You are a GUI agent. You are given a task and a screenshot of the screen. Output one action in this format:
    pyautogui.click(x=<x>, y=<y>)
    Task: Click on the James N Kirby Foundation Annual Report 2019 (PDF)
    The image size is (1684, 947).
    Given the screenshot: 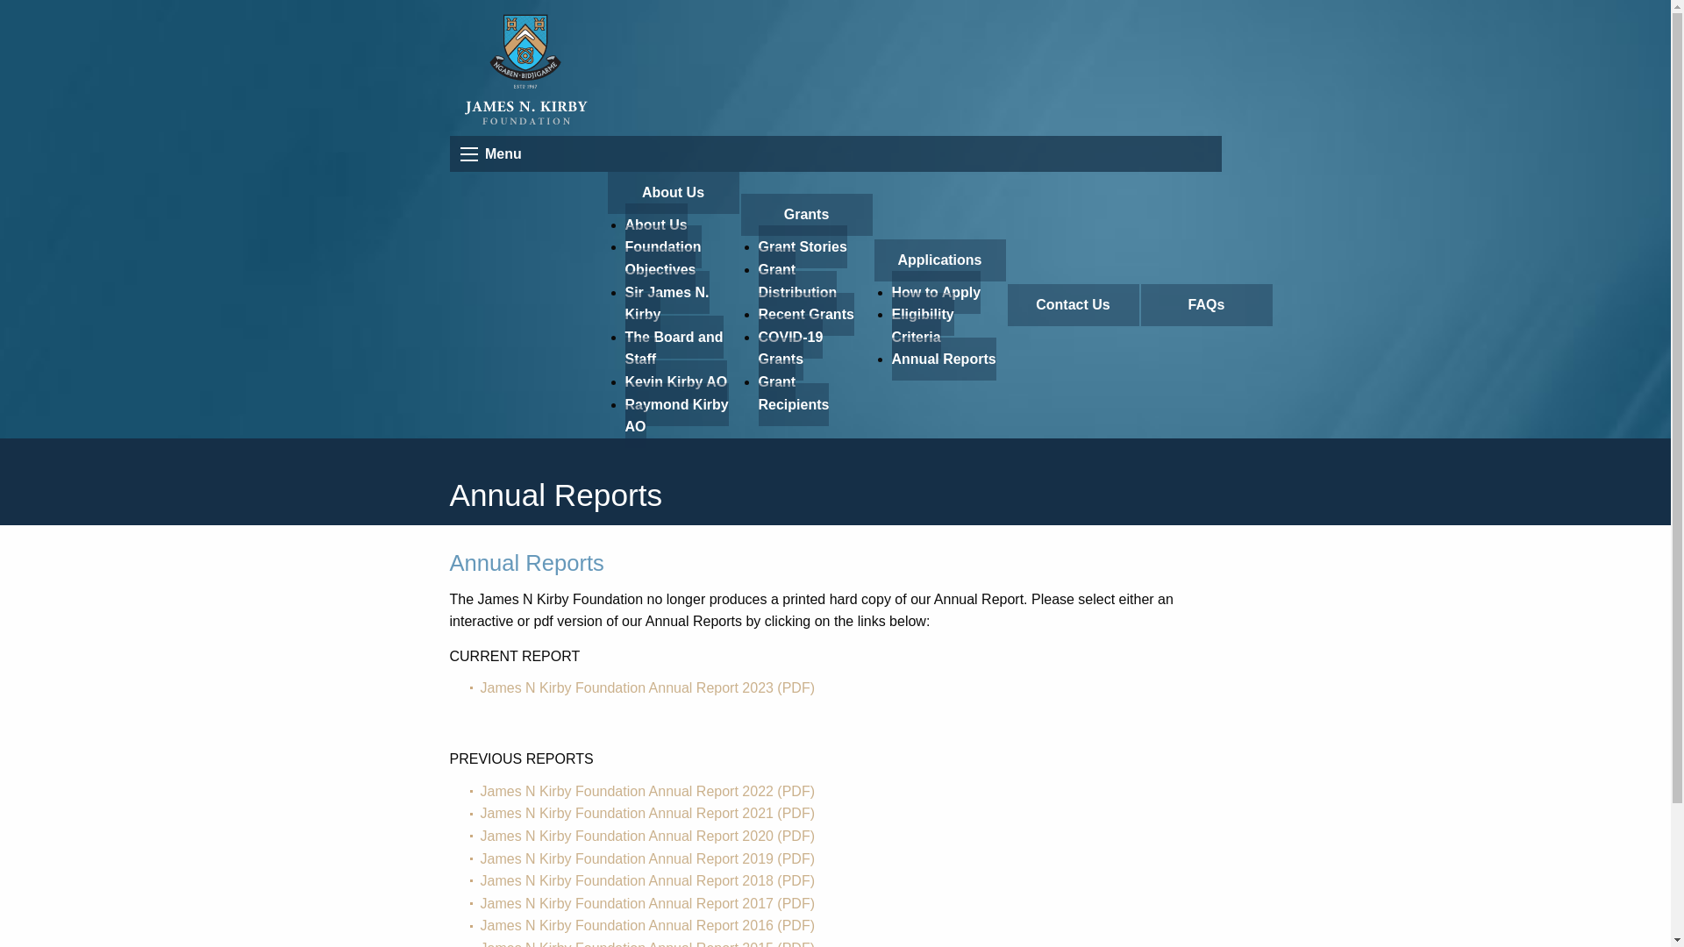 What is the action you would take?
    pyautogui.click(x=648, y=859)
    